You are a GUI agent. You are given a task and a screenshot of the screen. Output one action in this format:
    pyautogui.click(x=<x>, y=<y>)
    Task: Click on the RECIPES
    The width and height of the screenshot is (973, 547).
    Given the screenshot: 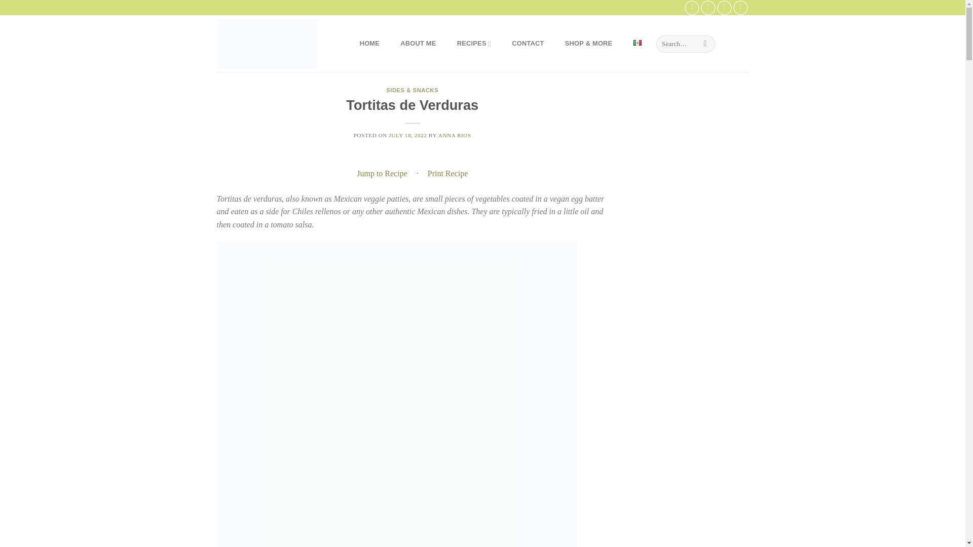 What is the action you would take?
    pyautogui.click(x=473, y=44)
    